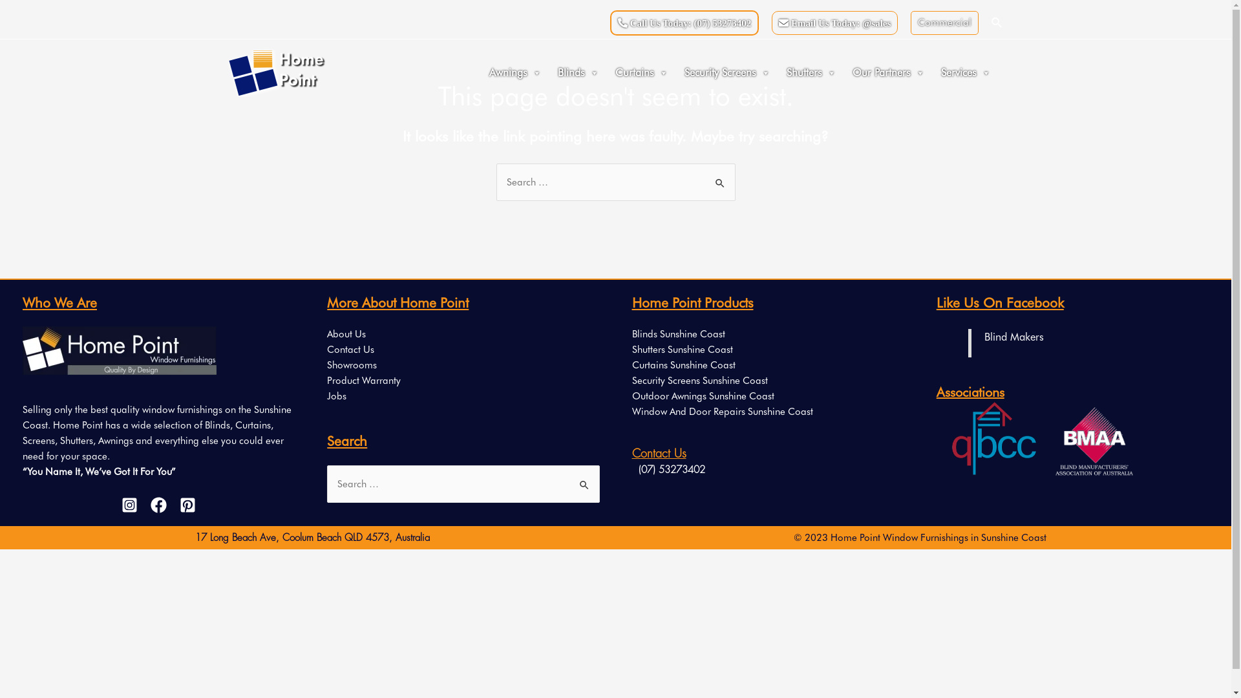 This screenshot has height=698, width=1241. What do you see at coordinates (580, 73) in the screenshot?
I see `Blinds` at bounding box center [580, 73].